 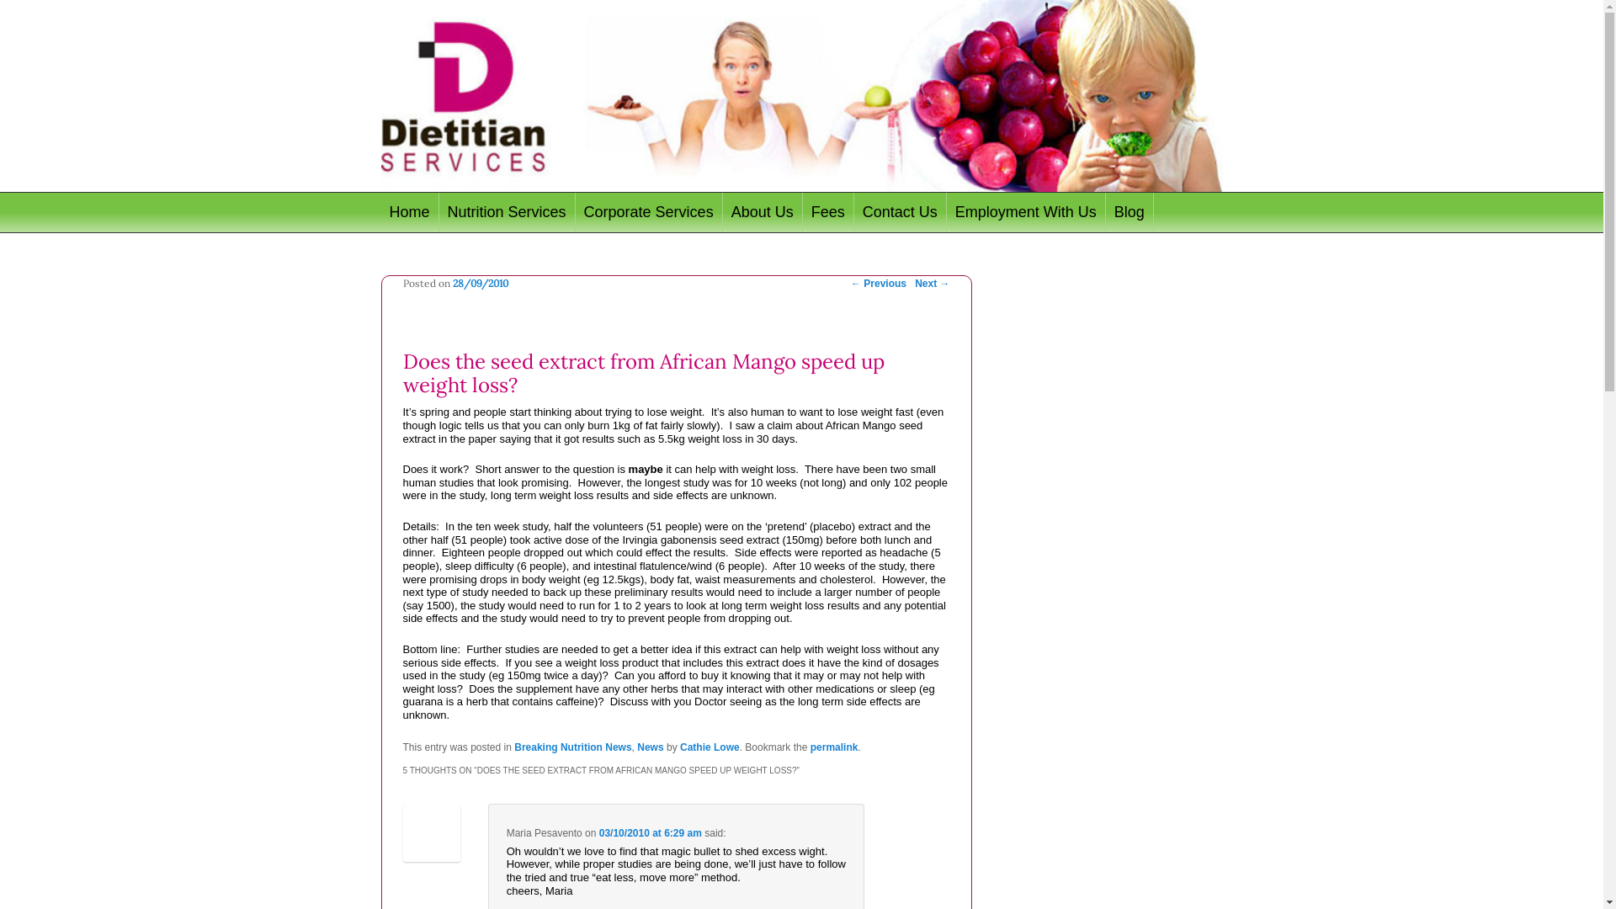 I want to click on Home, so click(x=409, y=212).